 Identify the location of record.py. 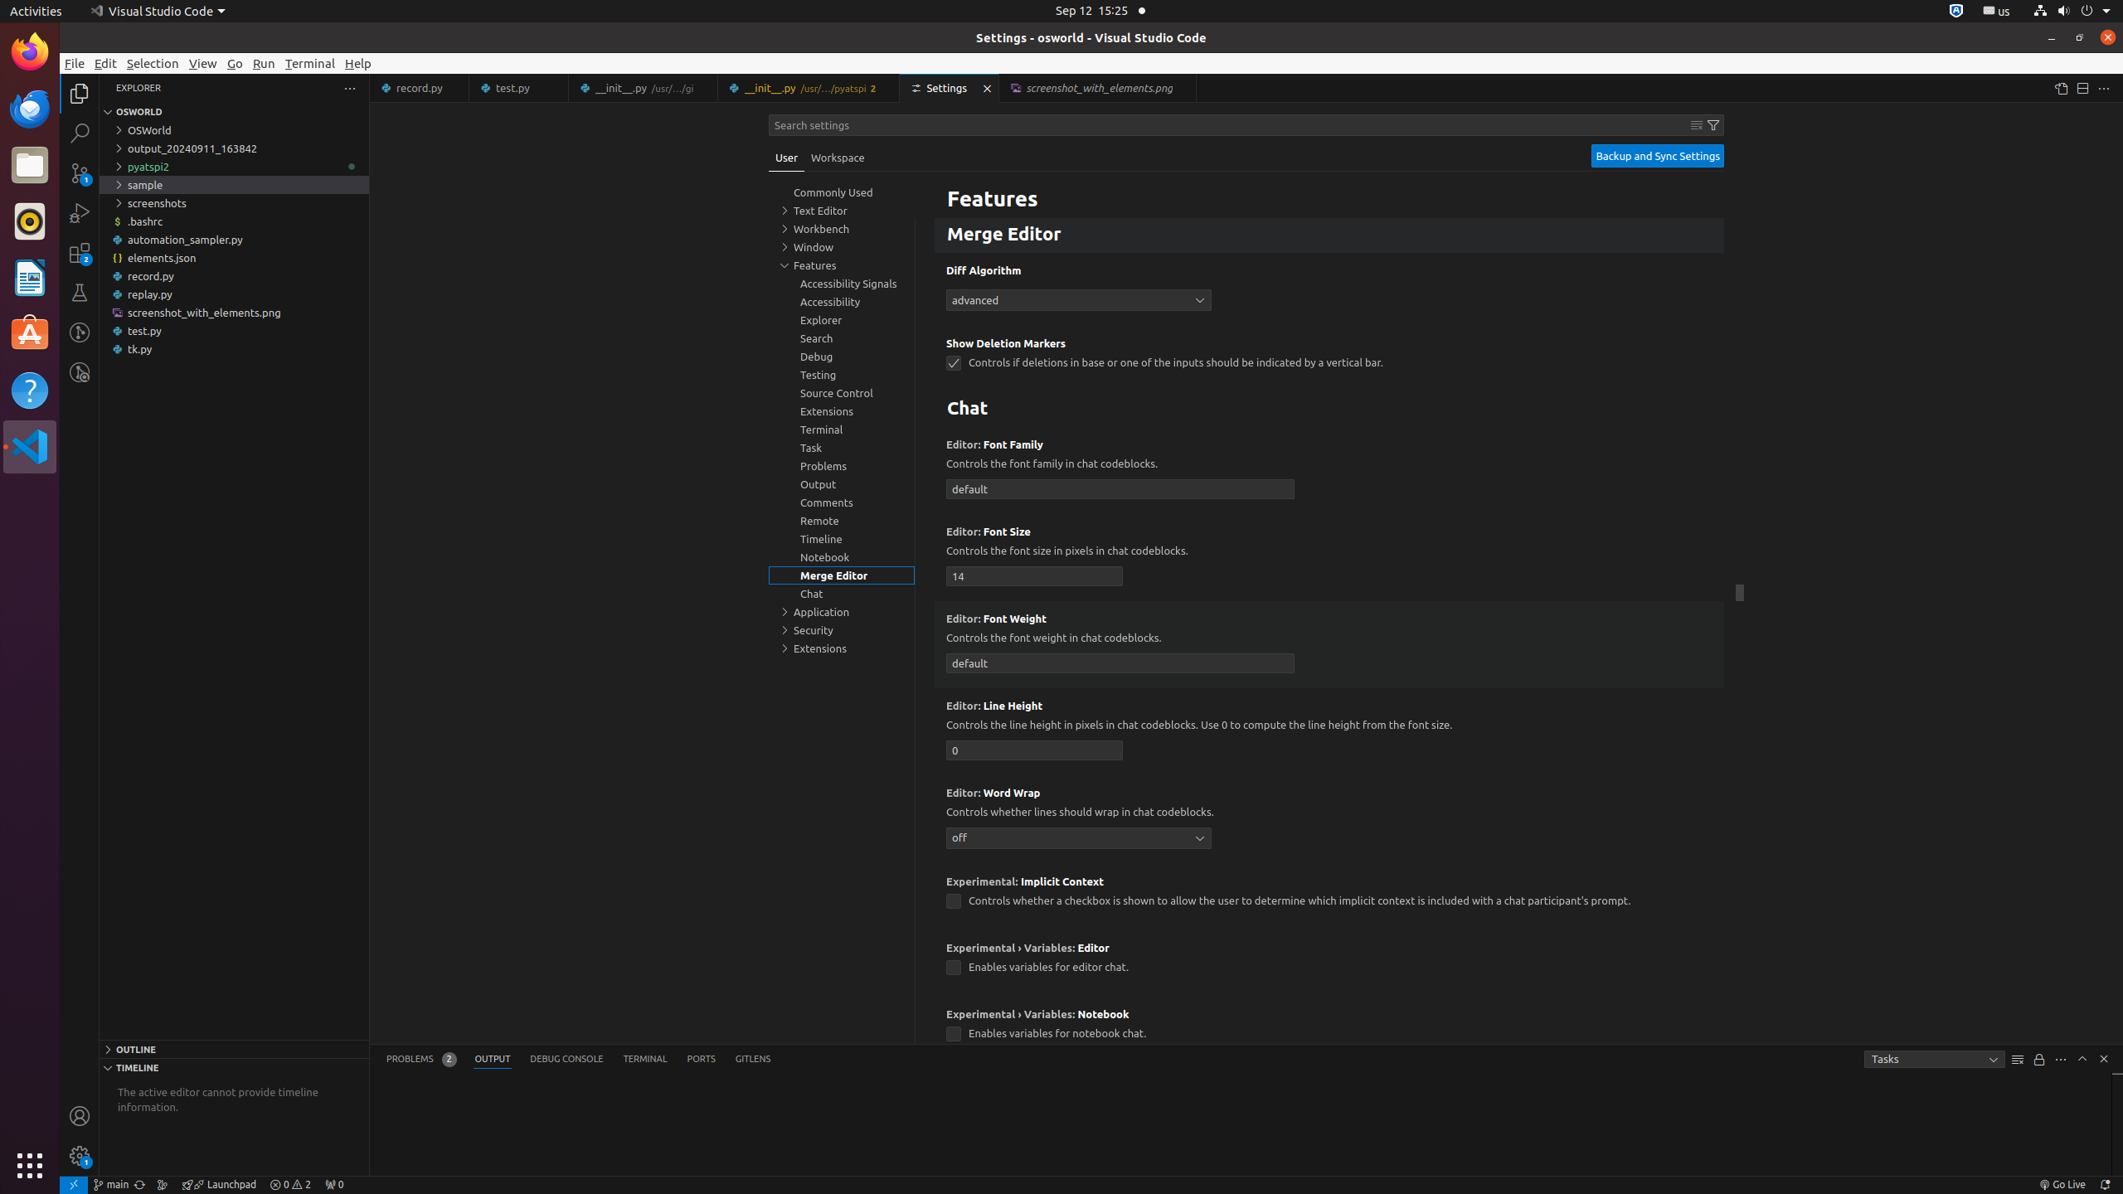
(234, 276).